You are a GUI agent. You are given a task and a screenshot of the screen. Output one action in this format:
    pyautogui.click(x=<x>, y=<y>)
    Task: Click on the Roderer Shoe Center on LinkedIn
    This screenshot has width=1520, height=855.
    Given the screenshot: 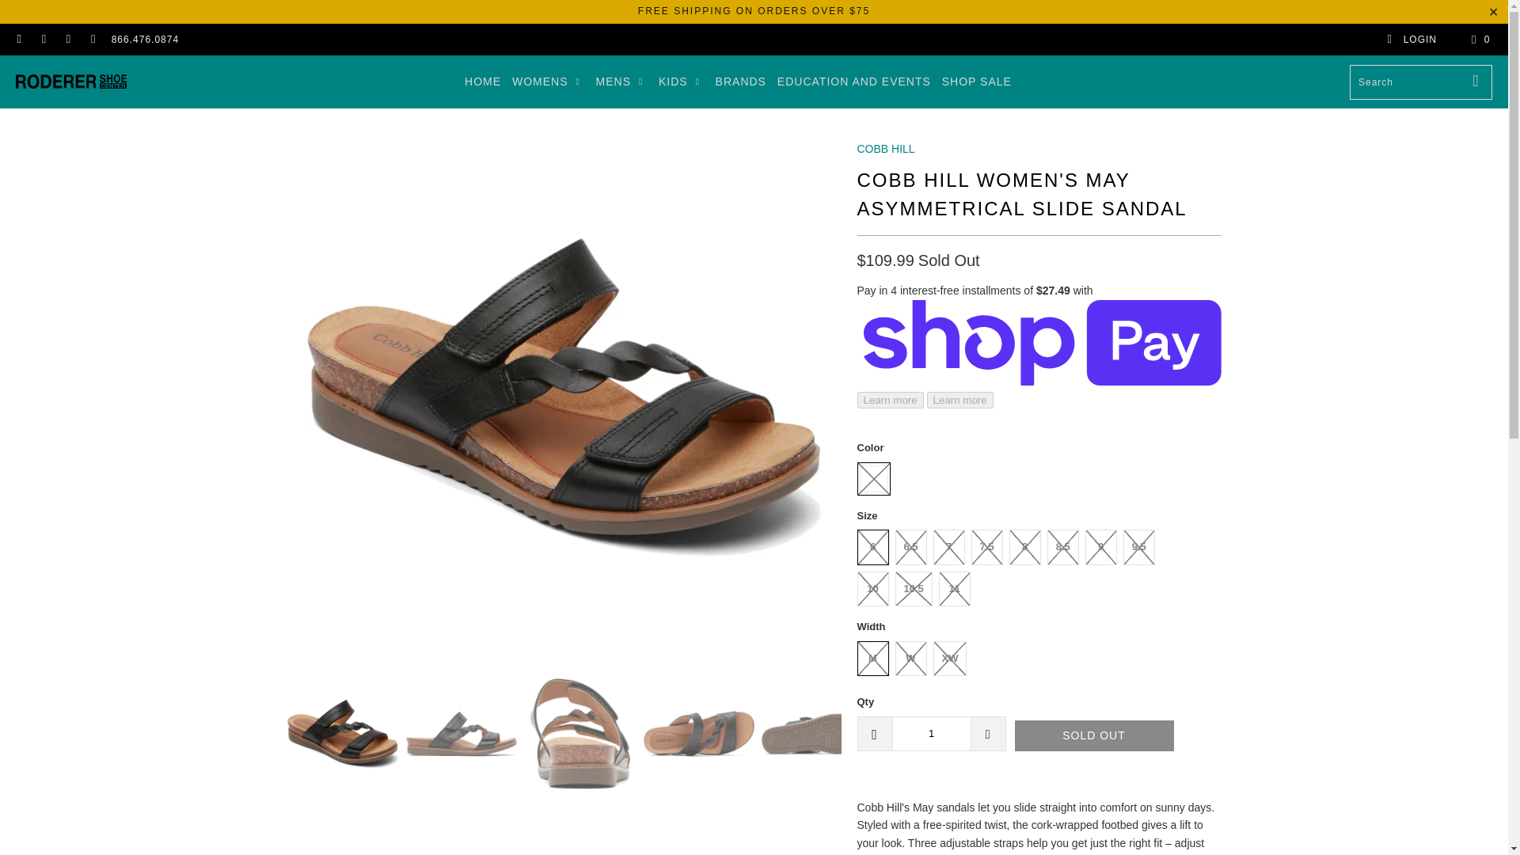 What is the action you would take?
    pyautogui.click(x=67, y=40)
    